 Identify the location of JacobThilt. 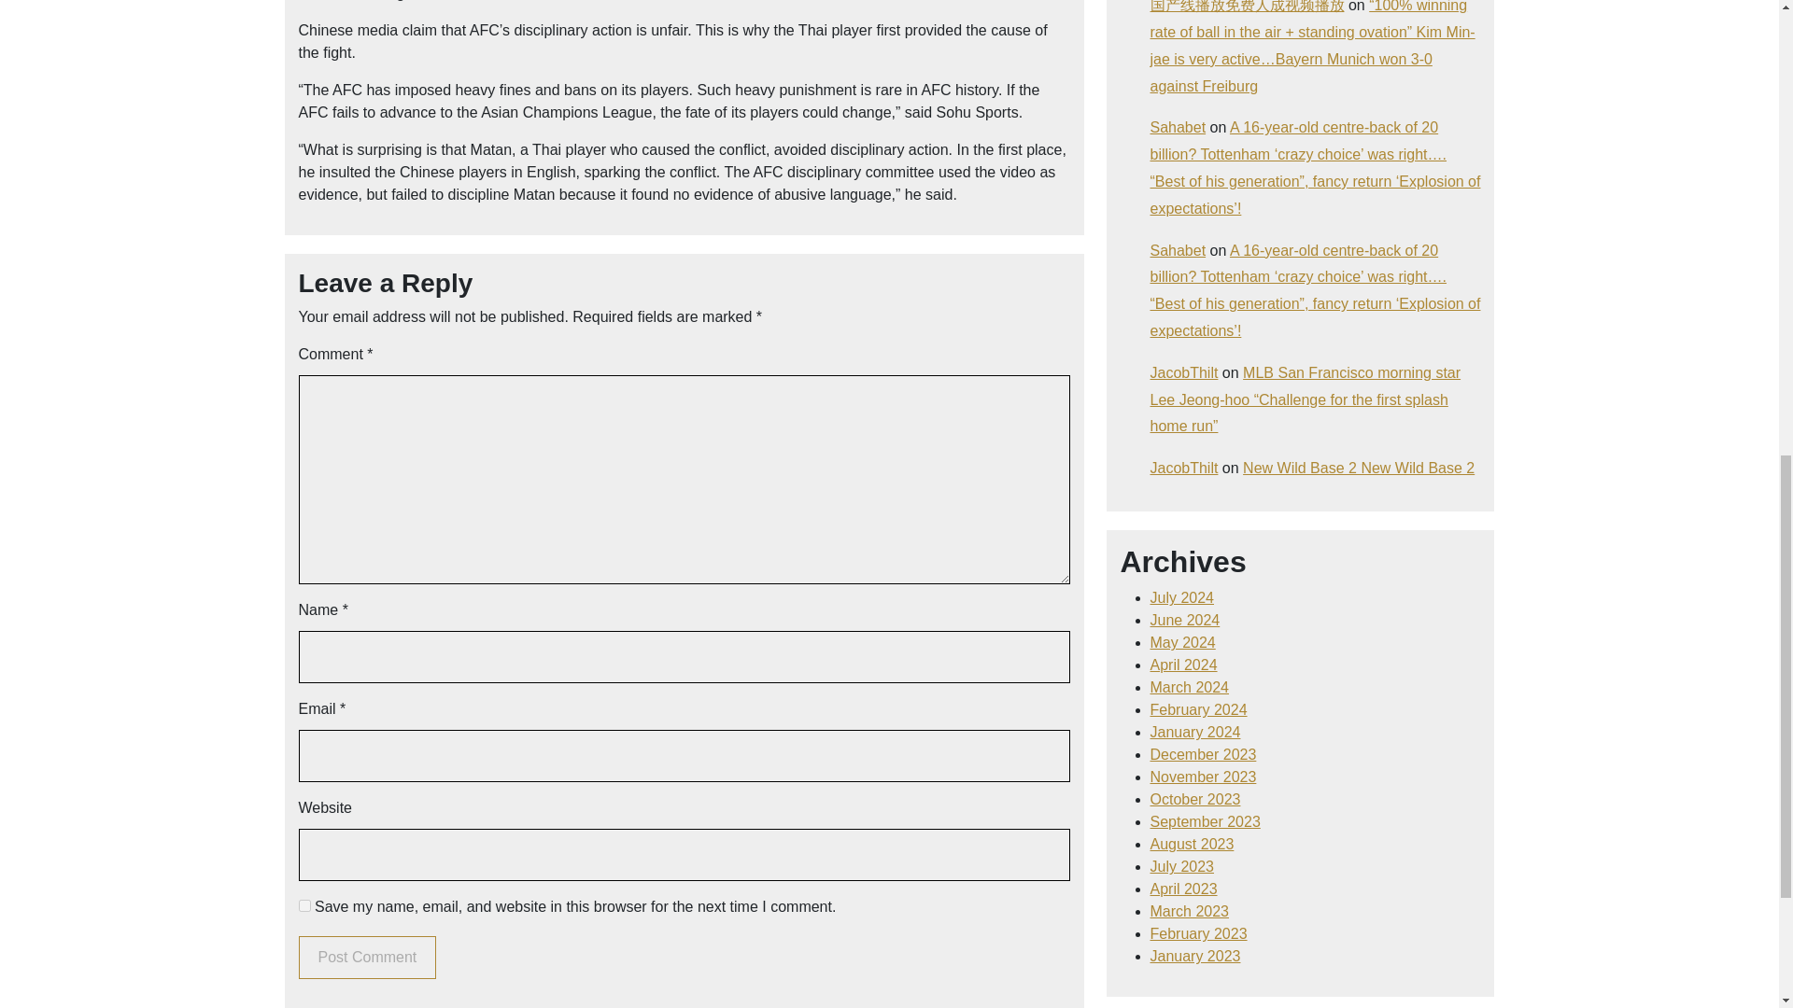
(1184, 372).